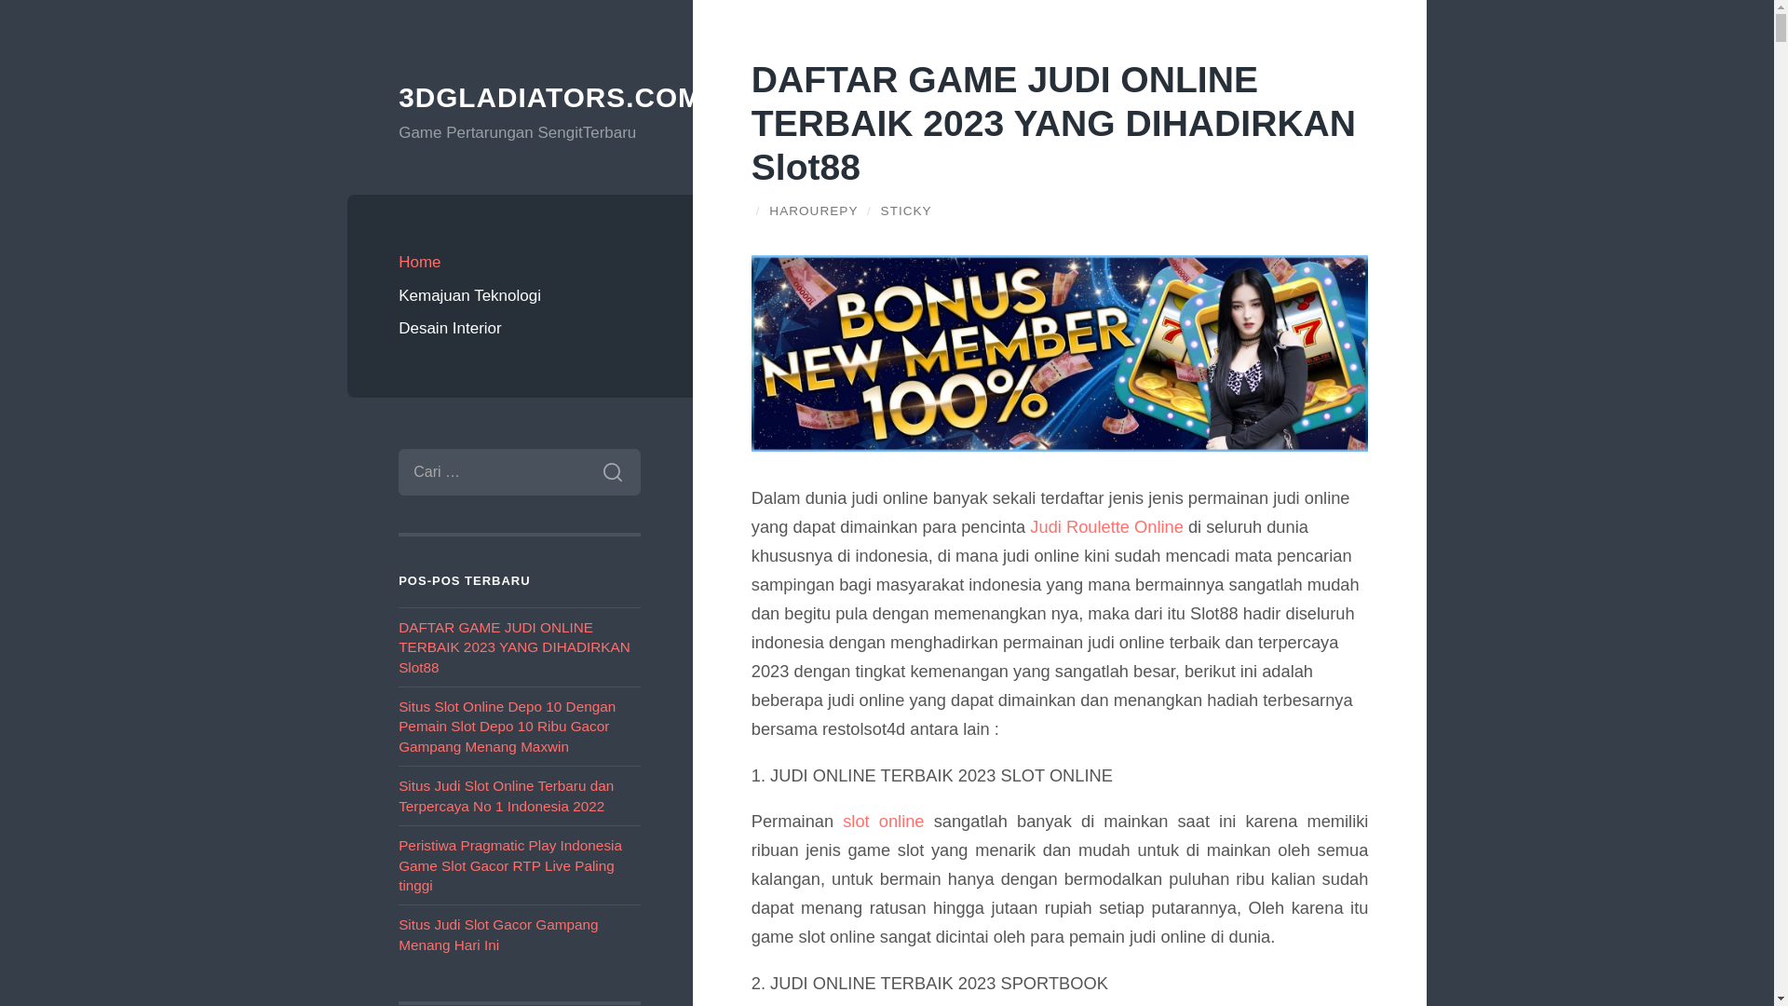 The width and height of the screenshot is (1788, 1006). I want to click on HAROUREPY, so click(814, 211).